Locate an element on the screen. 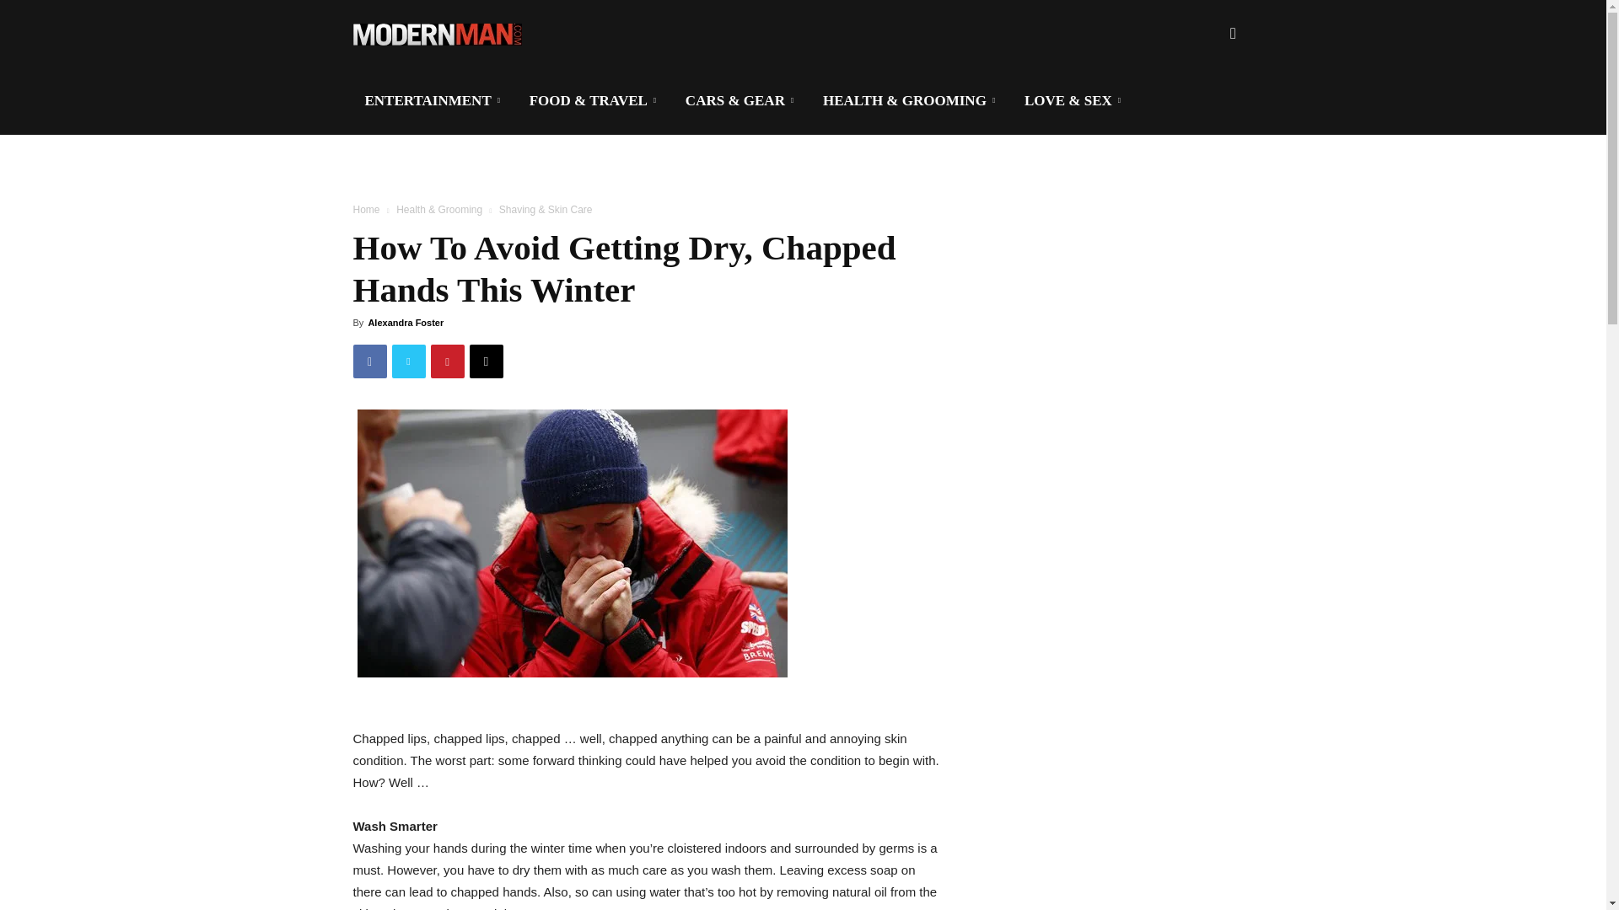 Image resolution: width=1619 pixels, height=910 pixels. Search is located at coordinates (1206, 115).